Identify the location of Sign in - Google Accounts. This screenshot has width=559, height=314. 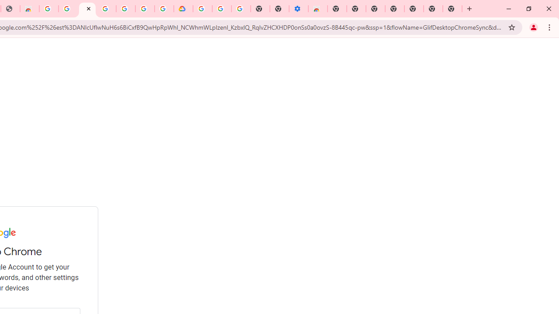
(145, 9).